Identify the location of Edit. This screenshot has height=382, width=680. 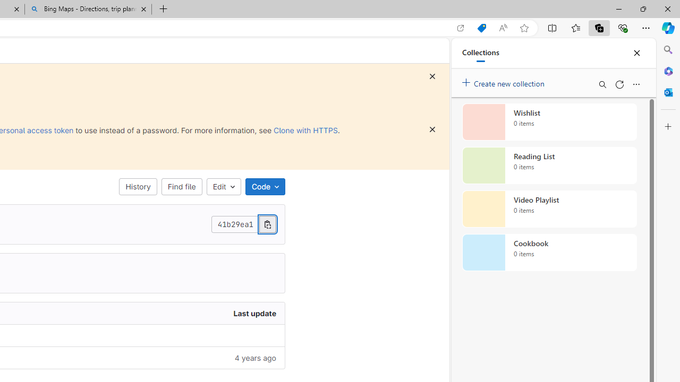
(223, 187).